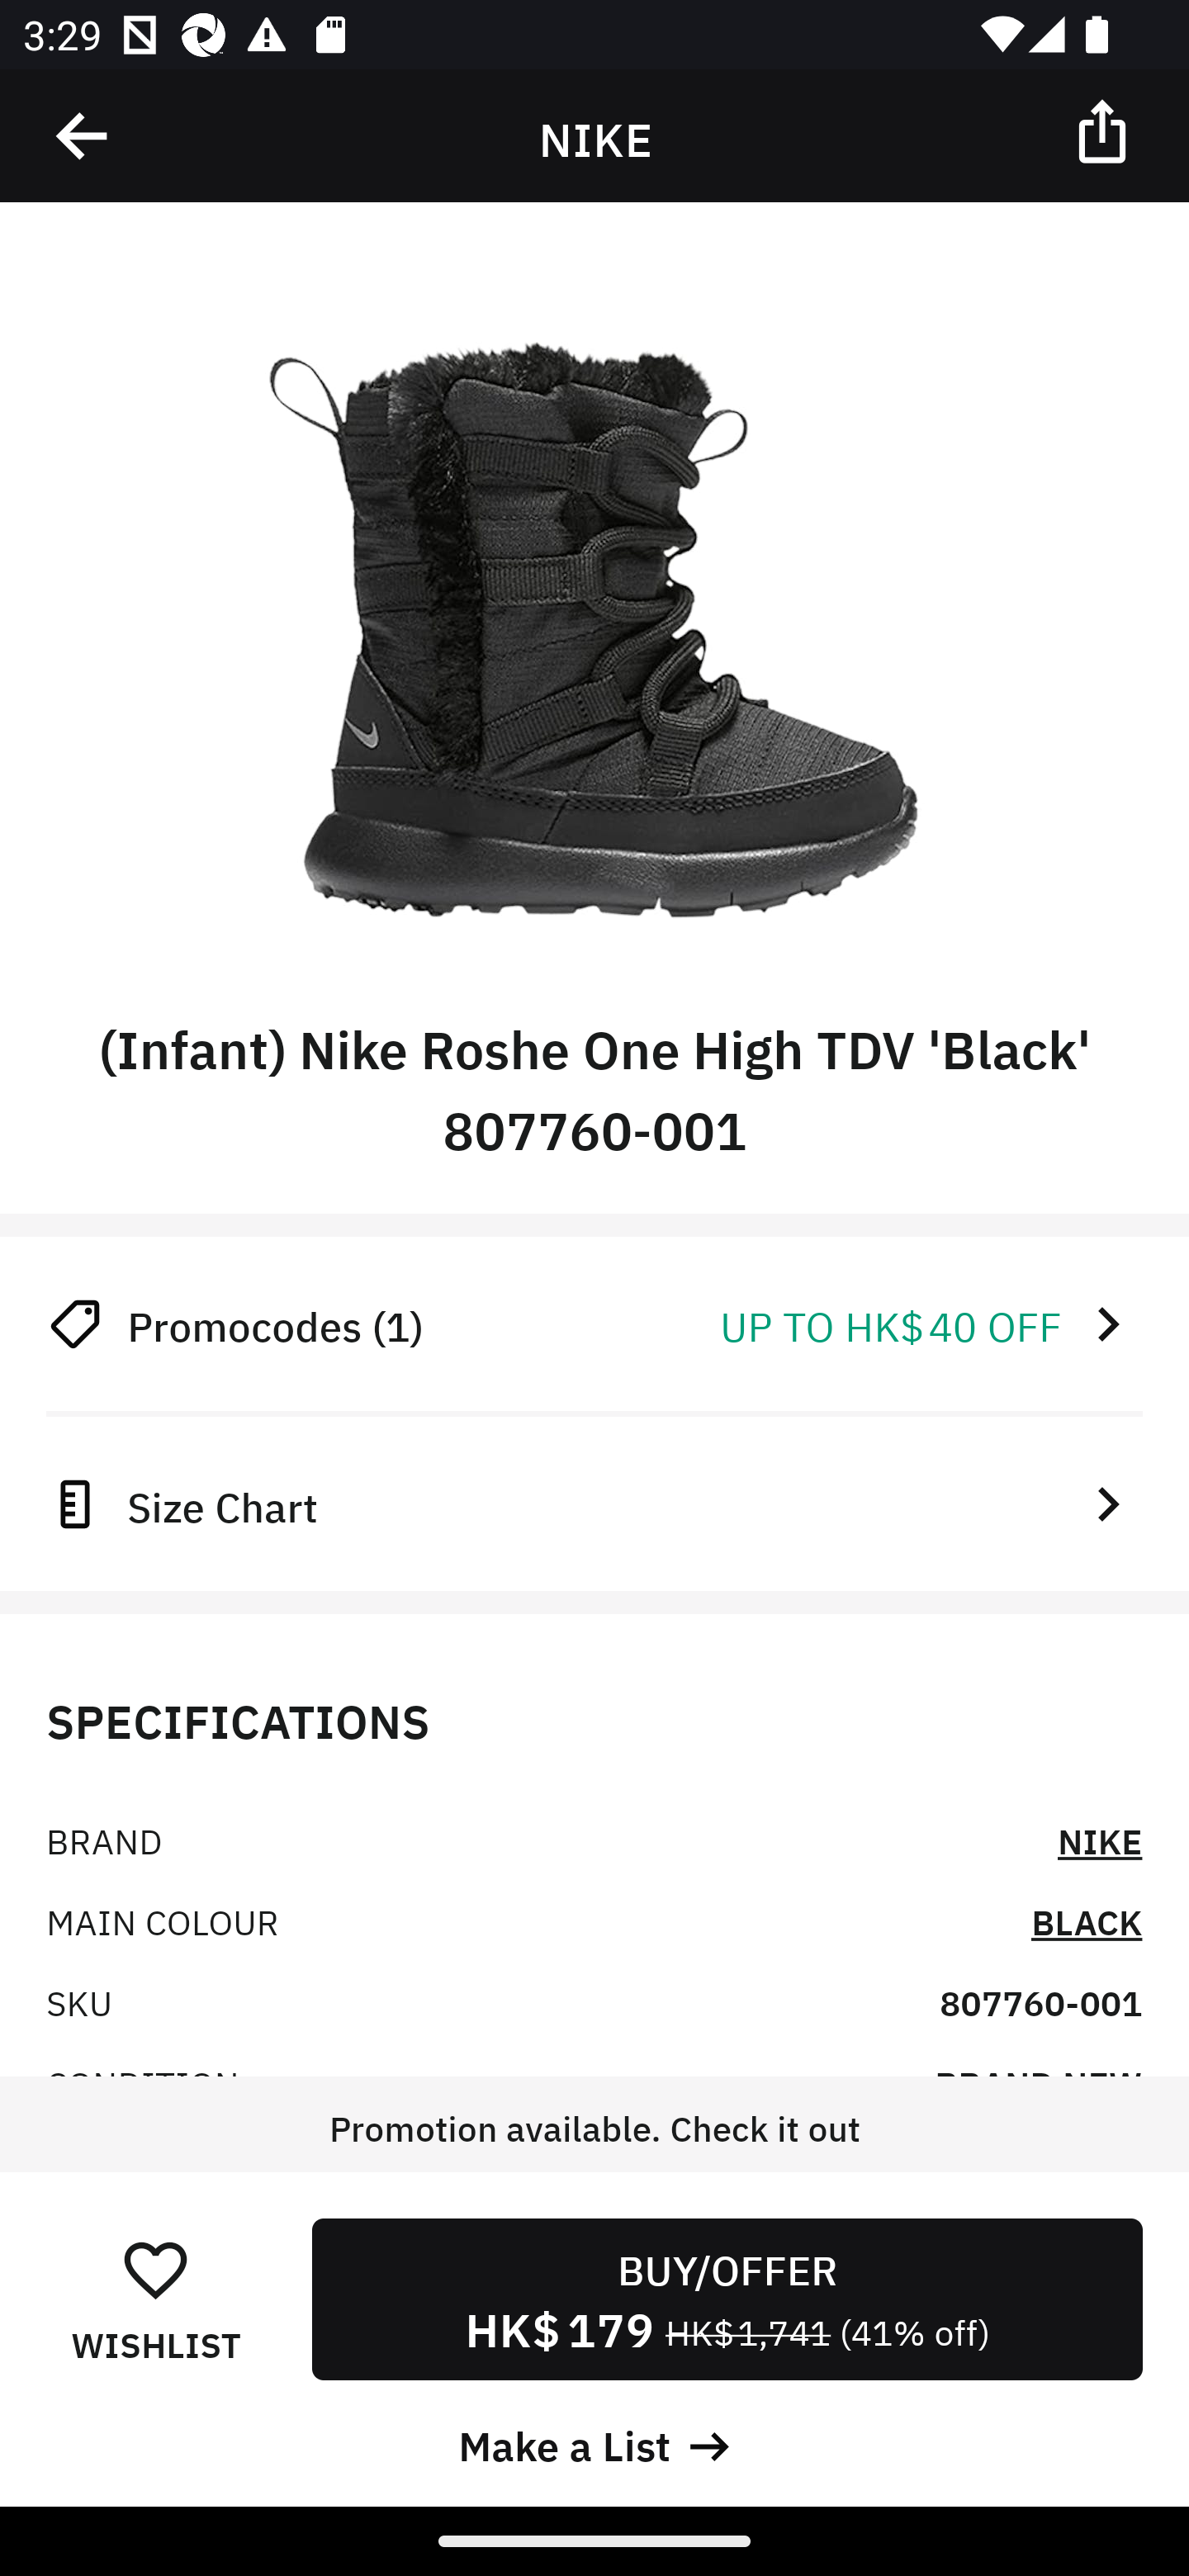  Describe the element at coordinates (155, 2269) in the screenshot. I see `󰋕` at that location.